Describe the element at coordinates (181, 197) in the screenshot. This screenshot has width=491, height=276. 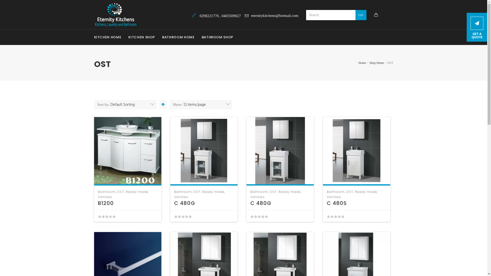
I see `Vanities` at that location.